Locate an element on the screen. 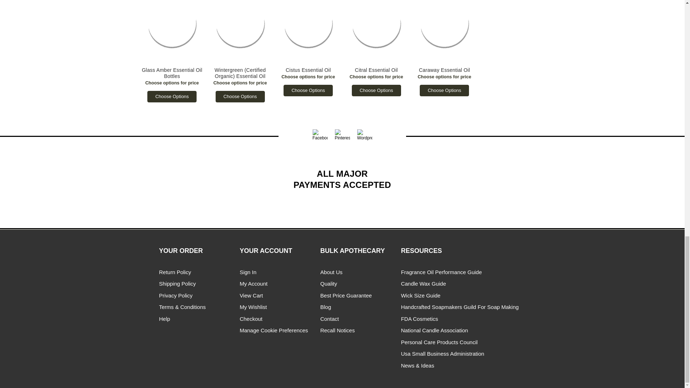 The width and height of the screenshot is (690, 388). Checkout is located at coordinates (251, 319).